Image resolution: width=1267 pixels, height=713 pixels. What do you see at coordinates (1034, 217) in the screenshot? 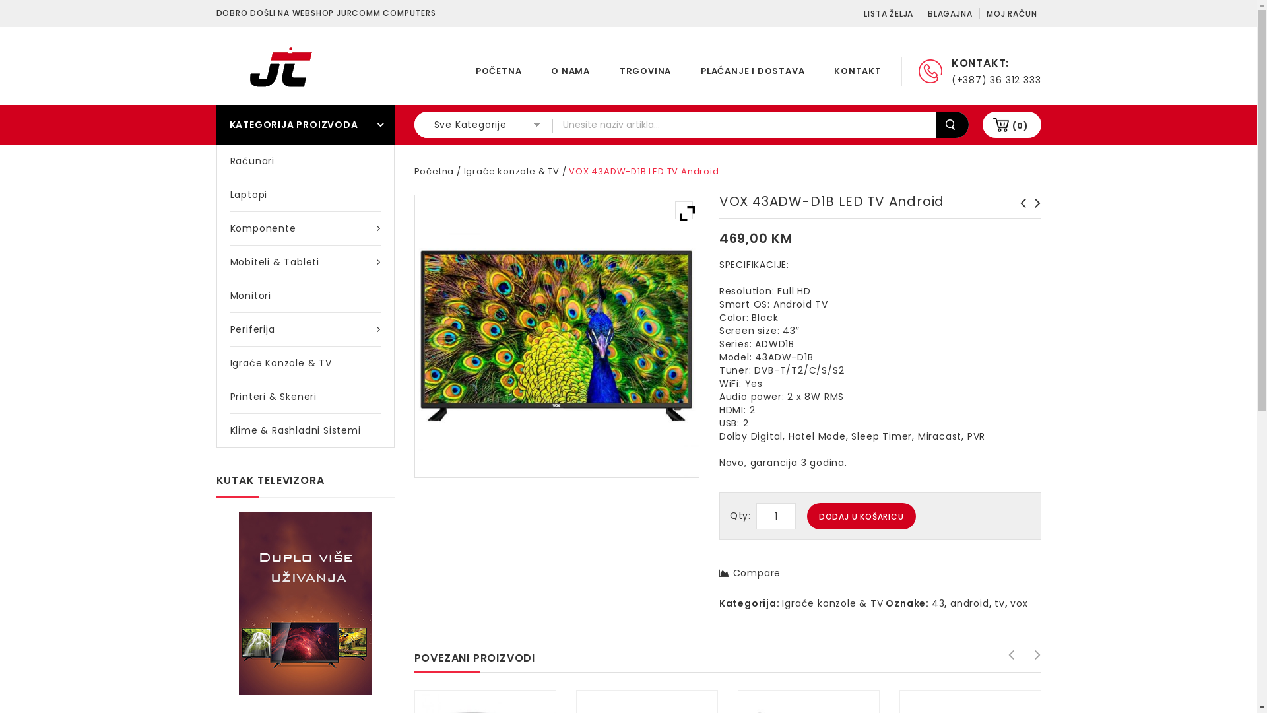
I see `LENOVO 15.6" i7-5500U / 8GB / 500GB / Intel HD` at bounding box center [1034, 217].